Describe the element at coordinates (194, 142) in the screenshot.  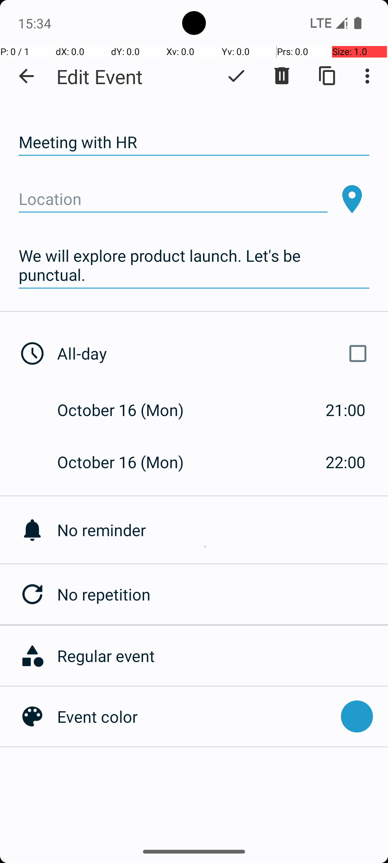
I see `Meeting with HR` at that location.